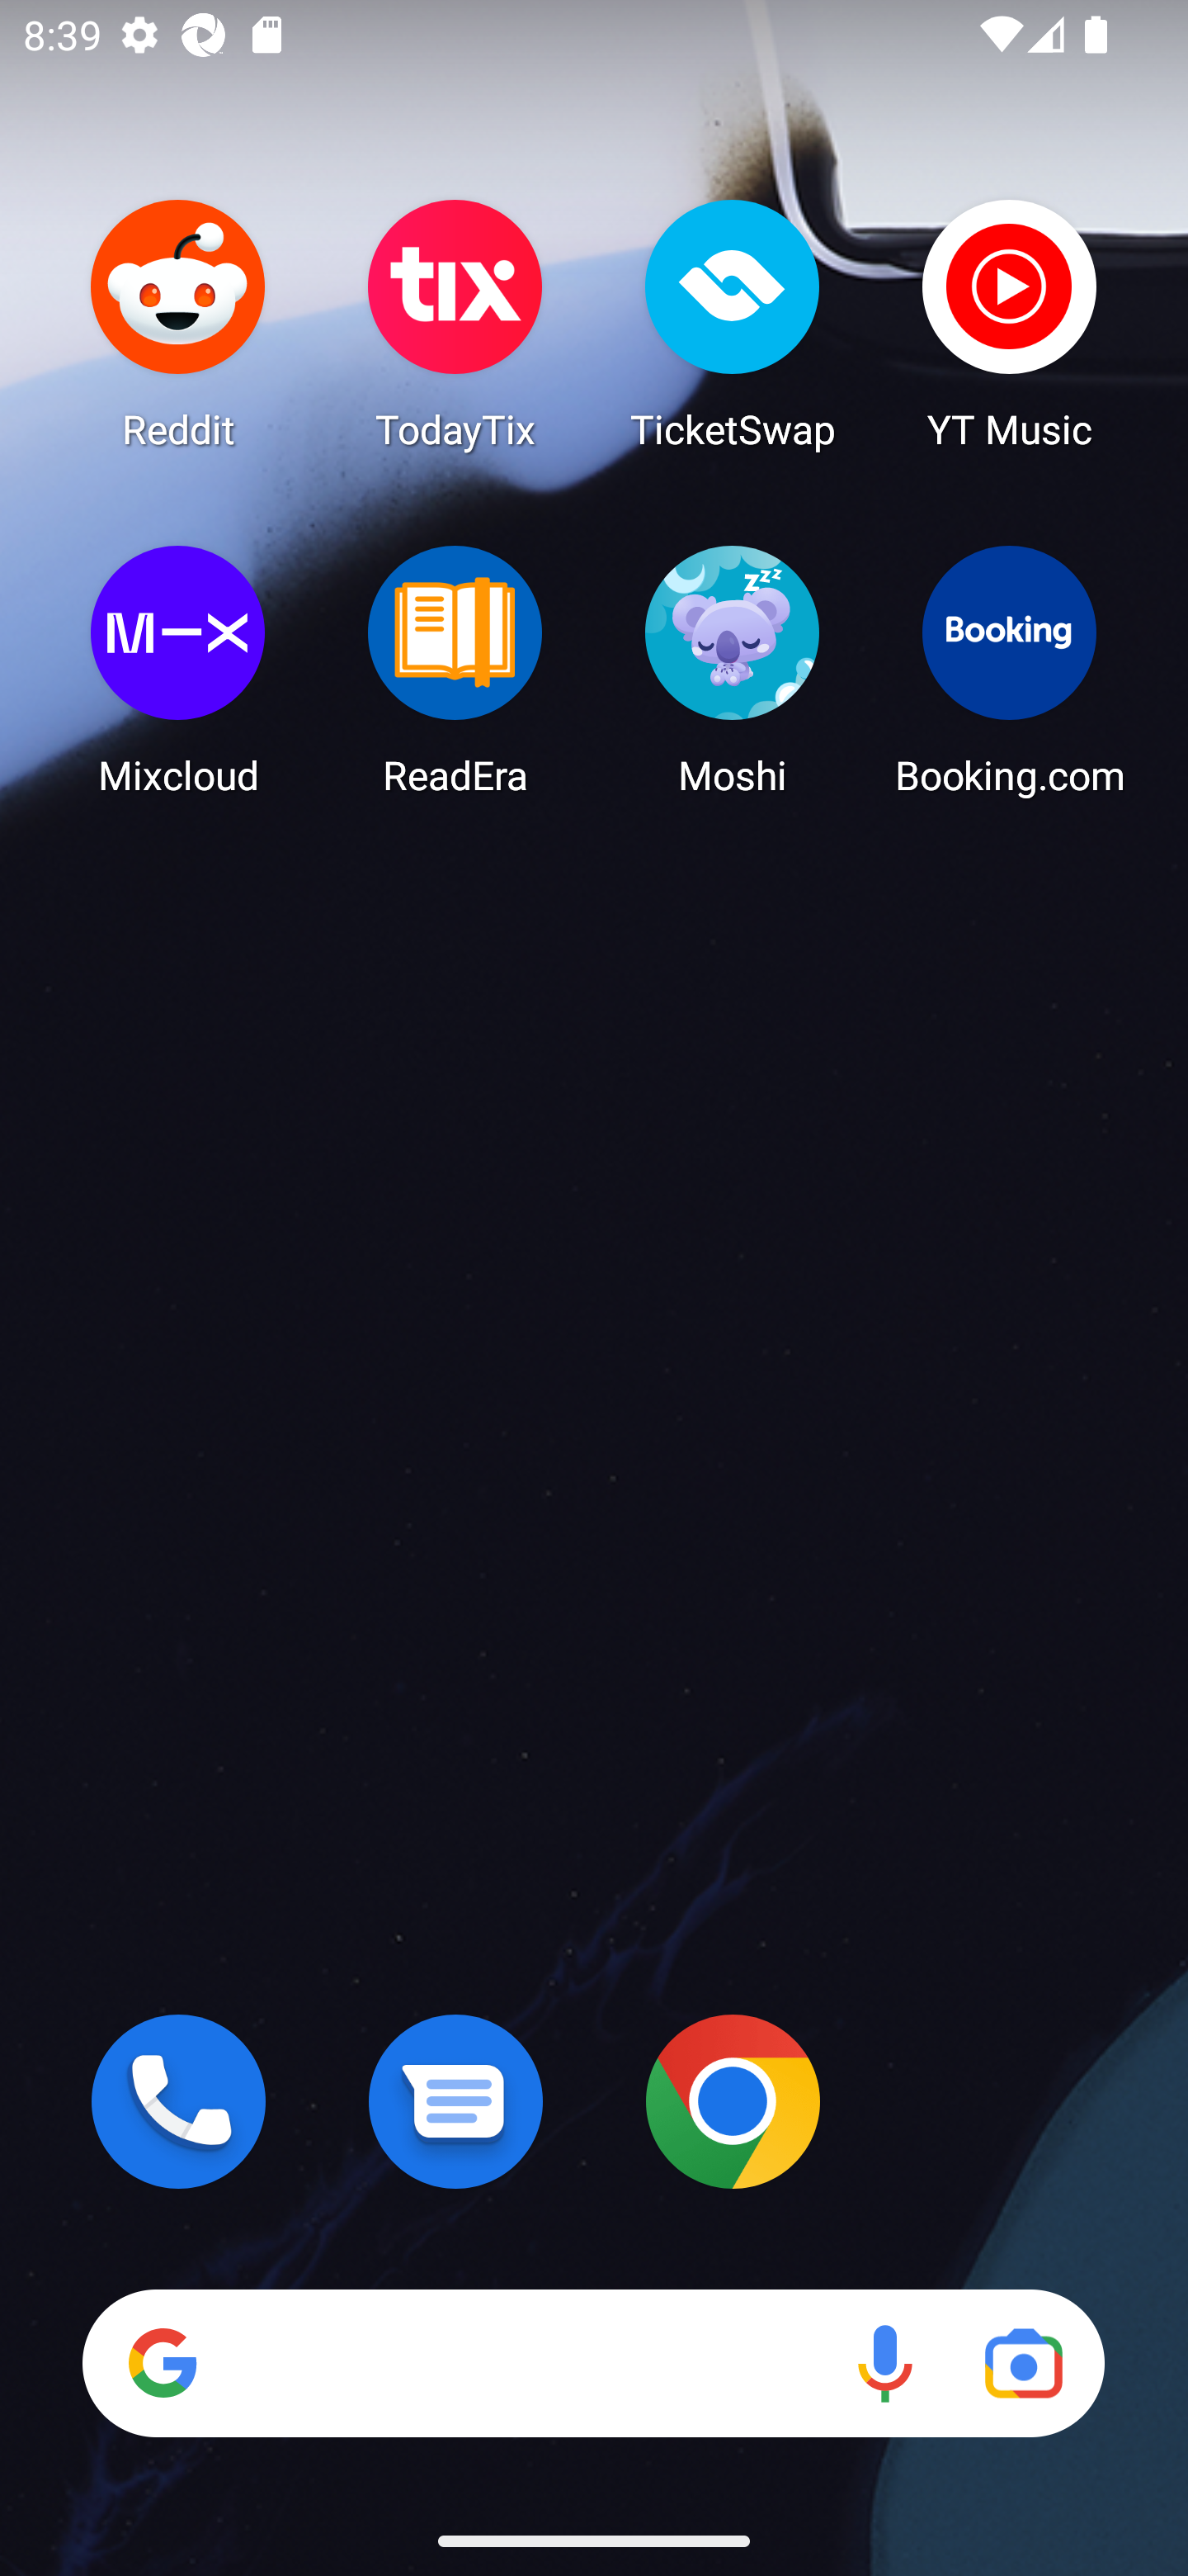 The height and width of the screenshot is (2576, 1188). Describe the element at coordinates (1010, 324) in the screenshot. I see `YT Music` at that location.